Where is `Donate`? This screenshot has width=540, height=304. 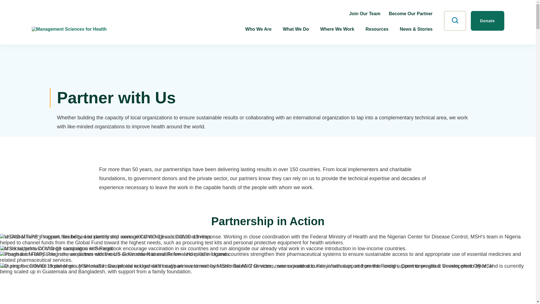
Donate is located at coordinates (488, 21).